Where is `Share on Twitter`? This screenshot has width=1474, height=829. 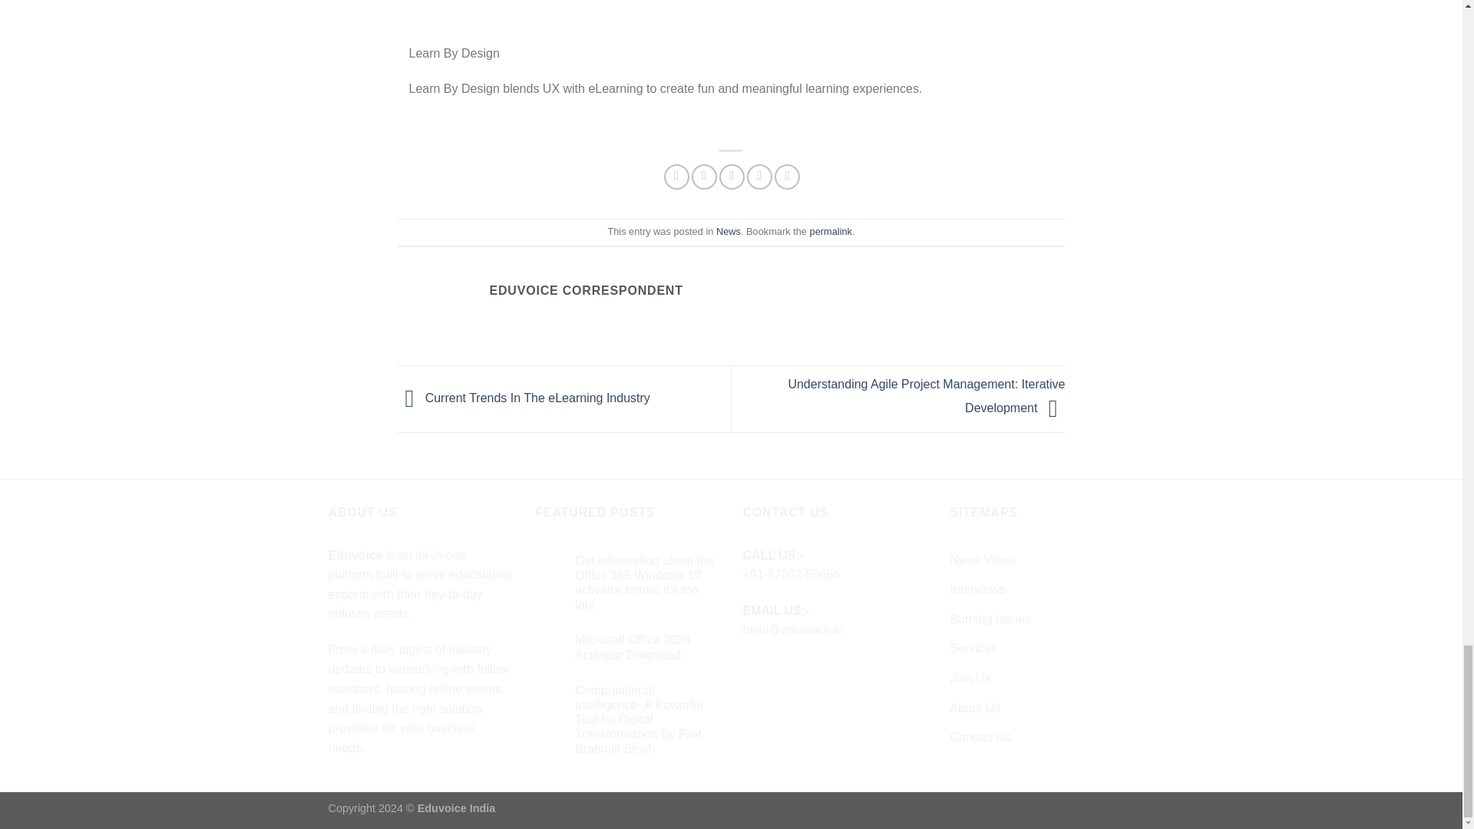
Share on Twitter is located at coordinates (703, 177).